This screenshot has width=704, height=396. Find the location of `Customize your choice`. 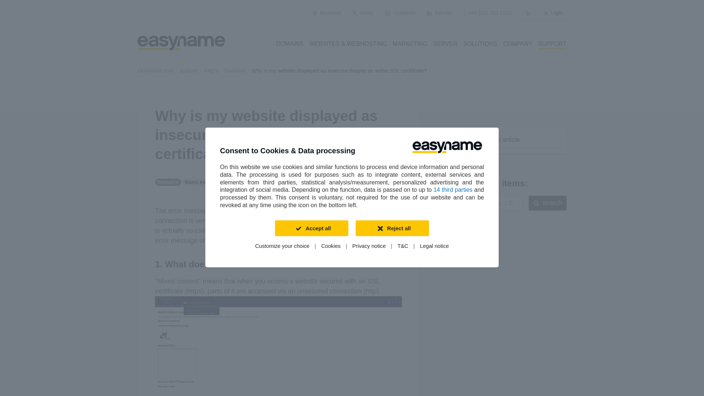

Customize your choice is located at coordinates (282, 246).